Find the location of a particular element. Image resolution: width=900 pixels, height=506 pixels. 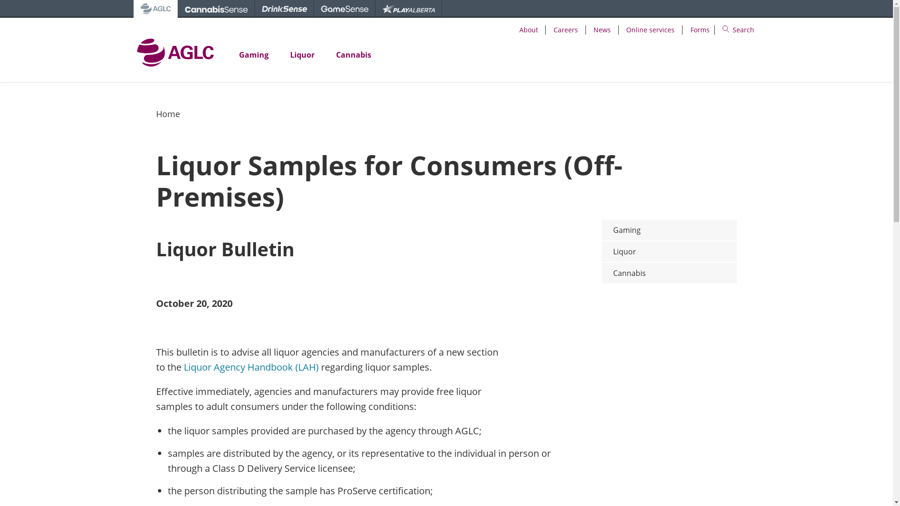

Drink Sense
DrinkSense logo is located at coordinates (285, 9).